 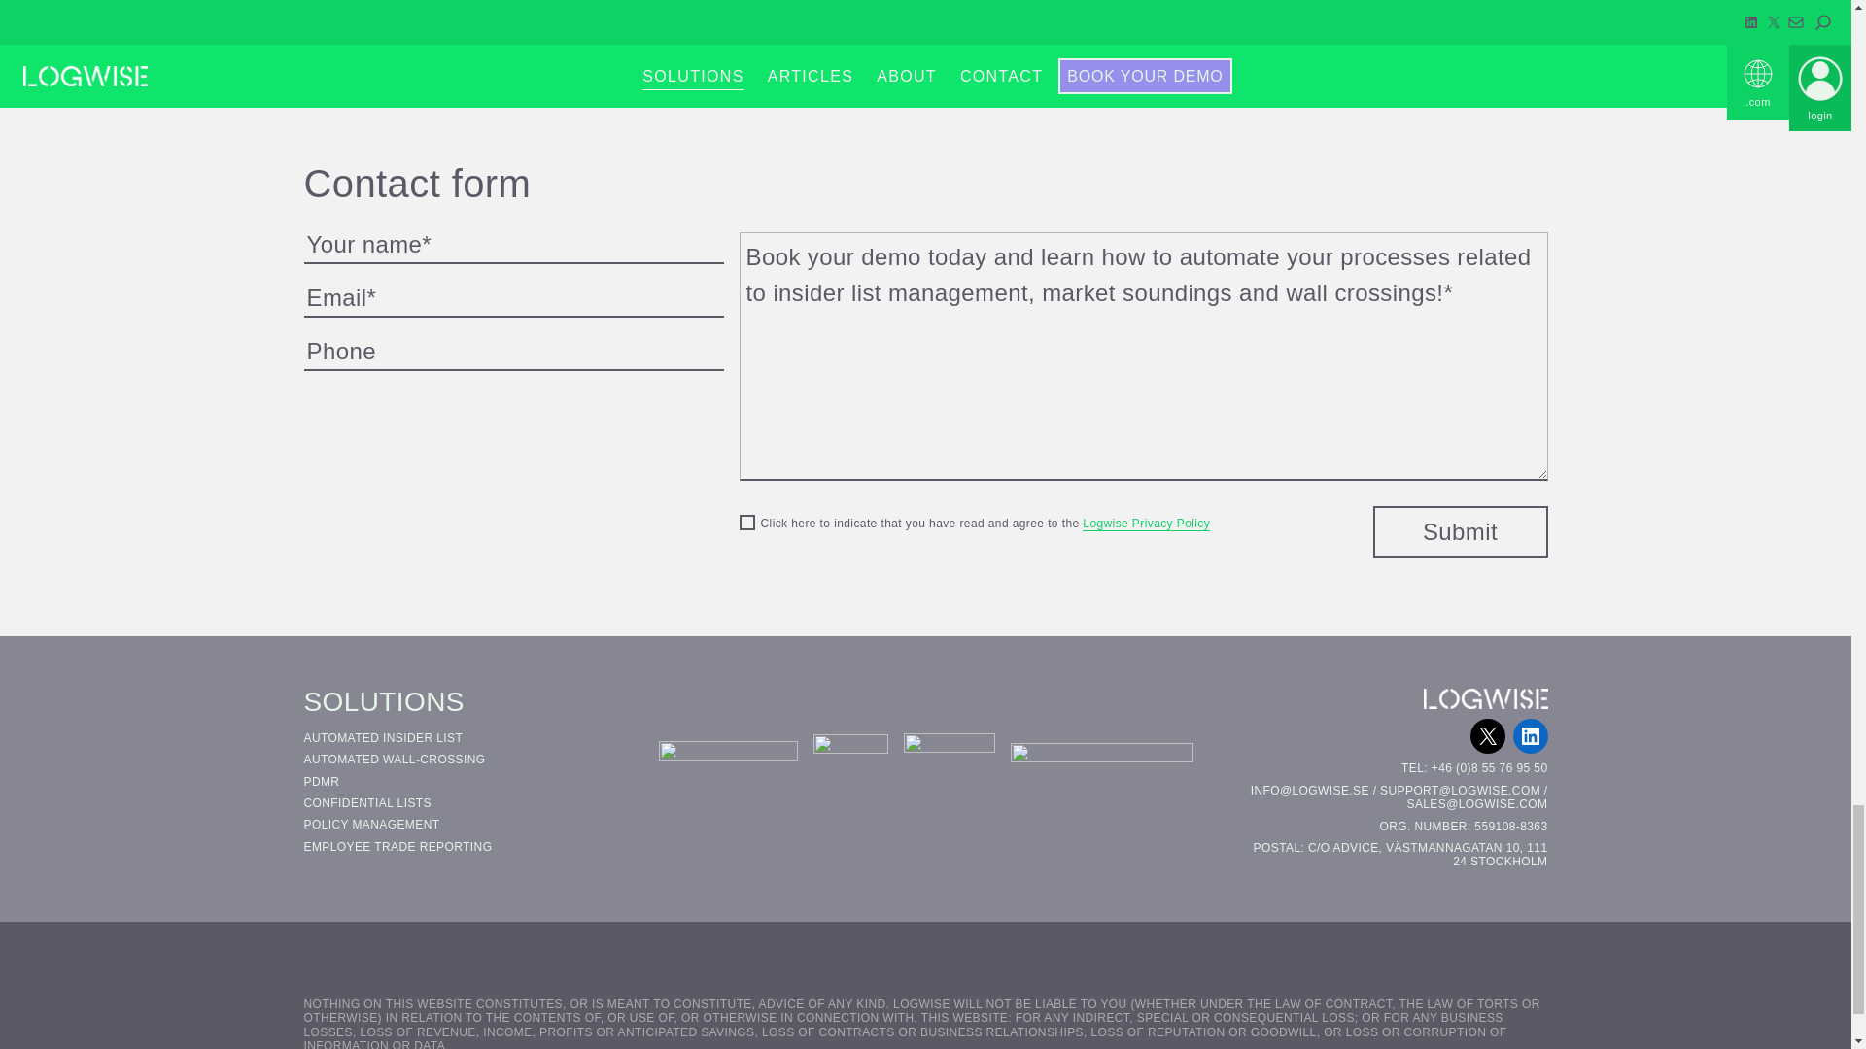 I want to click on PDMR, so click(x=321, y=782).